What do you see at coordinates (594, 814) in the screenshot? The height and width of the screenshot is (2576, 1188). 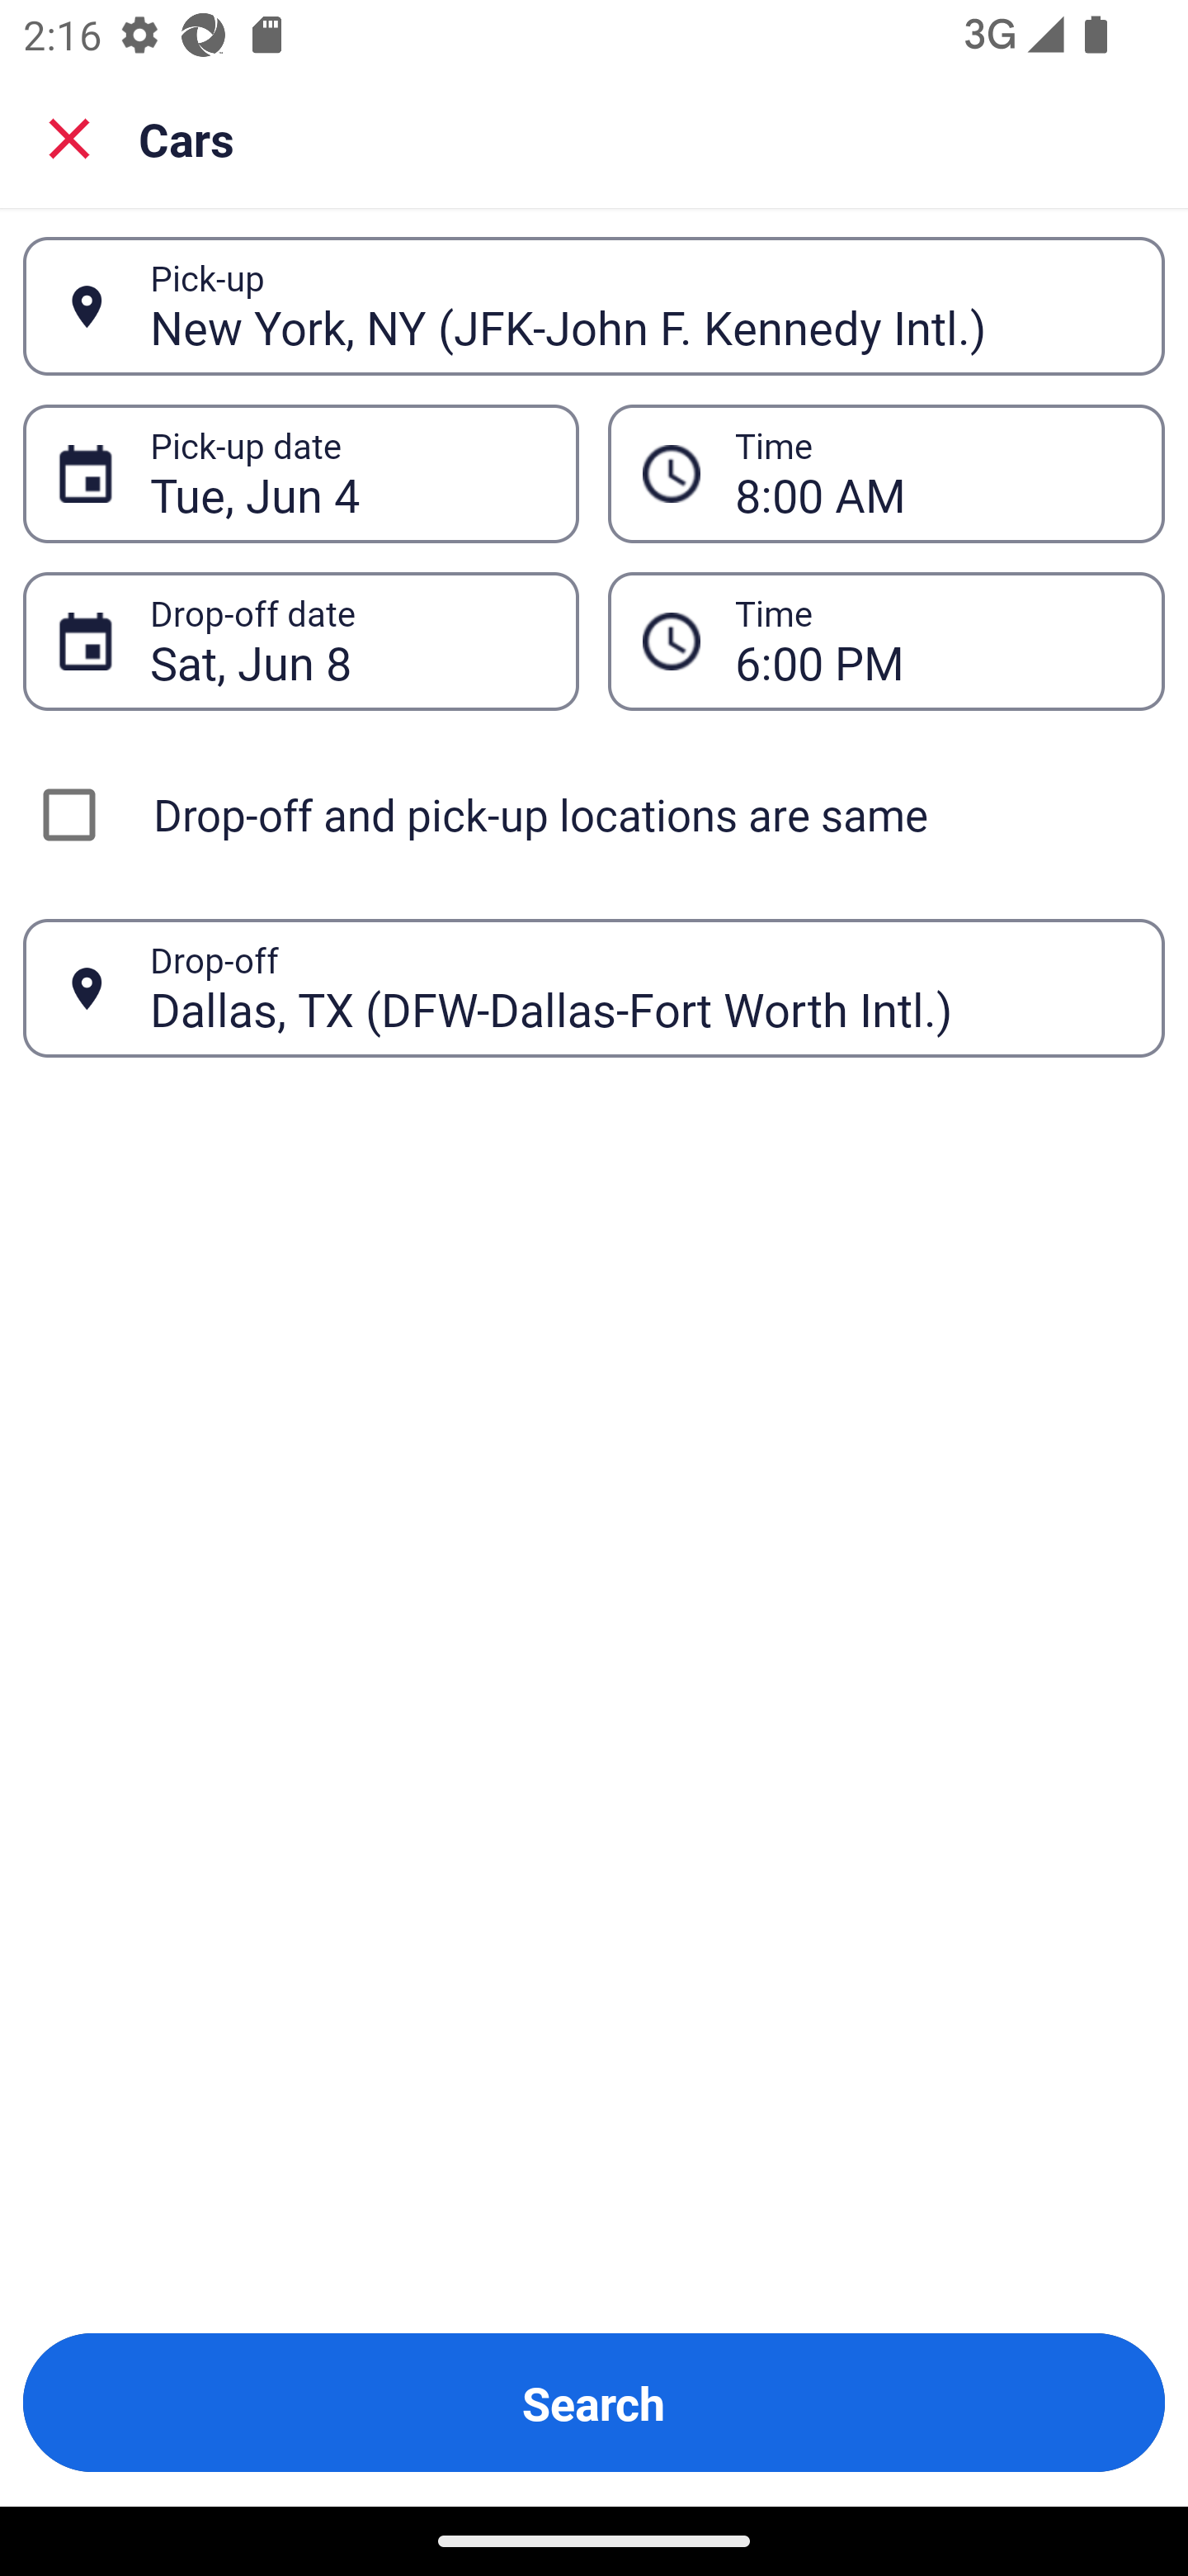 I see `Drop-off and pick-up locations are same` at bounding box center [594, 814].